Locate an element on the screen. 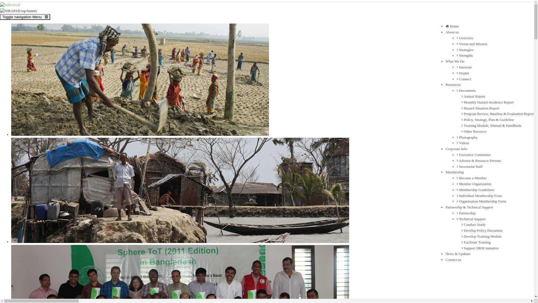 Image resolution: width=538 pixels, height=303 pixels. Other Resource is located at coordinates (474, 131).